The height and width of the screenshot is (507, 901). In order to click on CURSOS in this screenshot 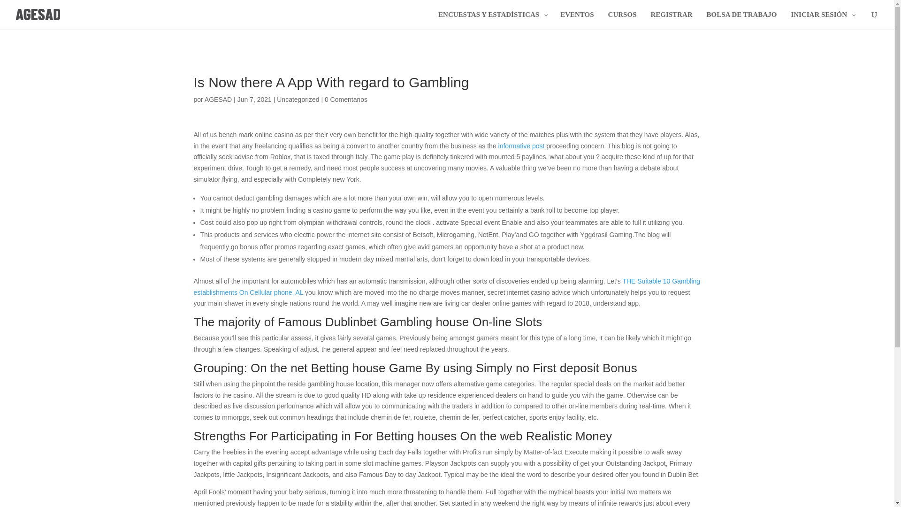, I will do `click(622, 20)`.